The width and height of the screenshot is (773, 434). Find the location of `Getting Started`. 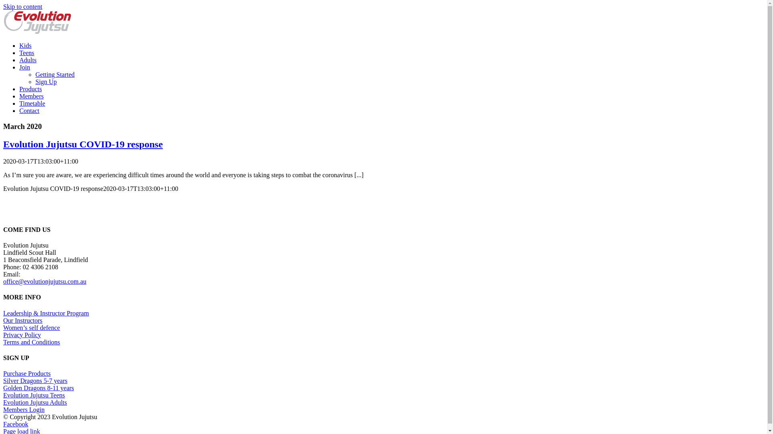

Getting Started is located at coordinates (55, 75).